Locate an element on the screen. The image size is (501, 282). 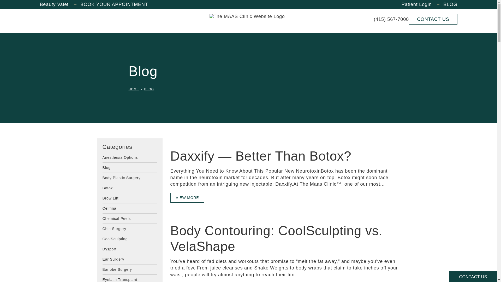
View blog article is located at coordinates (209, 215).